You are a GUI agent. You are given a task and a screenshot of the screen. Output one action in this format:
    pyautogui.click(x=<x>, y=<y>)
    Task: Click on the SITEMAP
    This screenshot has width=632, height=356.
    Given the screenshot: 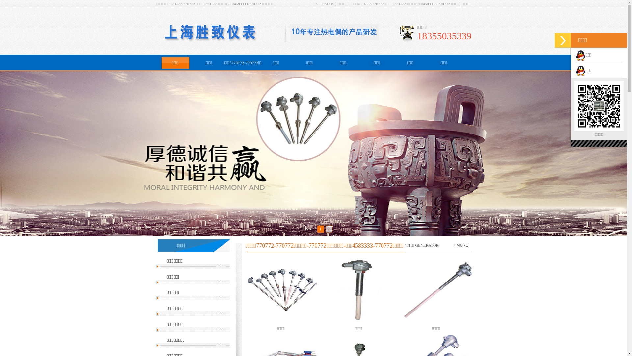 What is the action you would take?
    pyautogui.click(x=325, y=4)
    